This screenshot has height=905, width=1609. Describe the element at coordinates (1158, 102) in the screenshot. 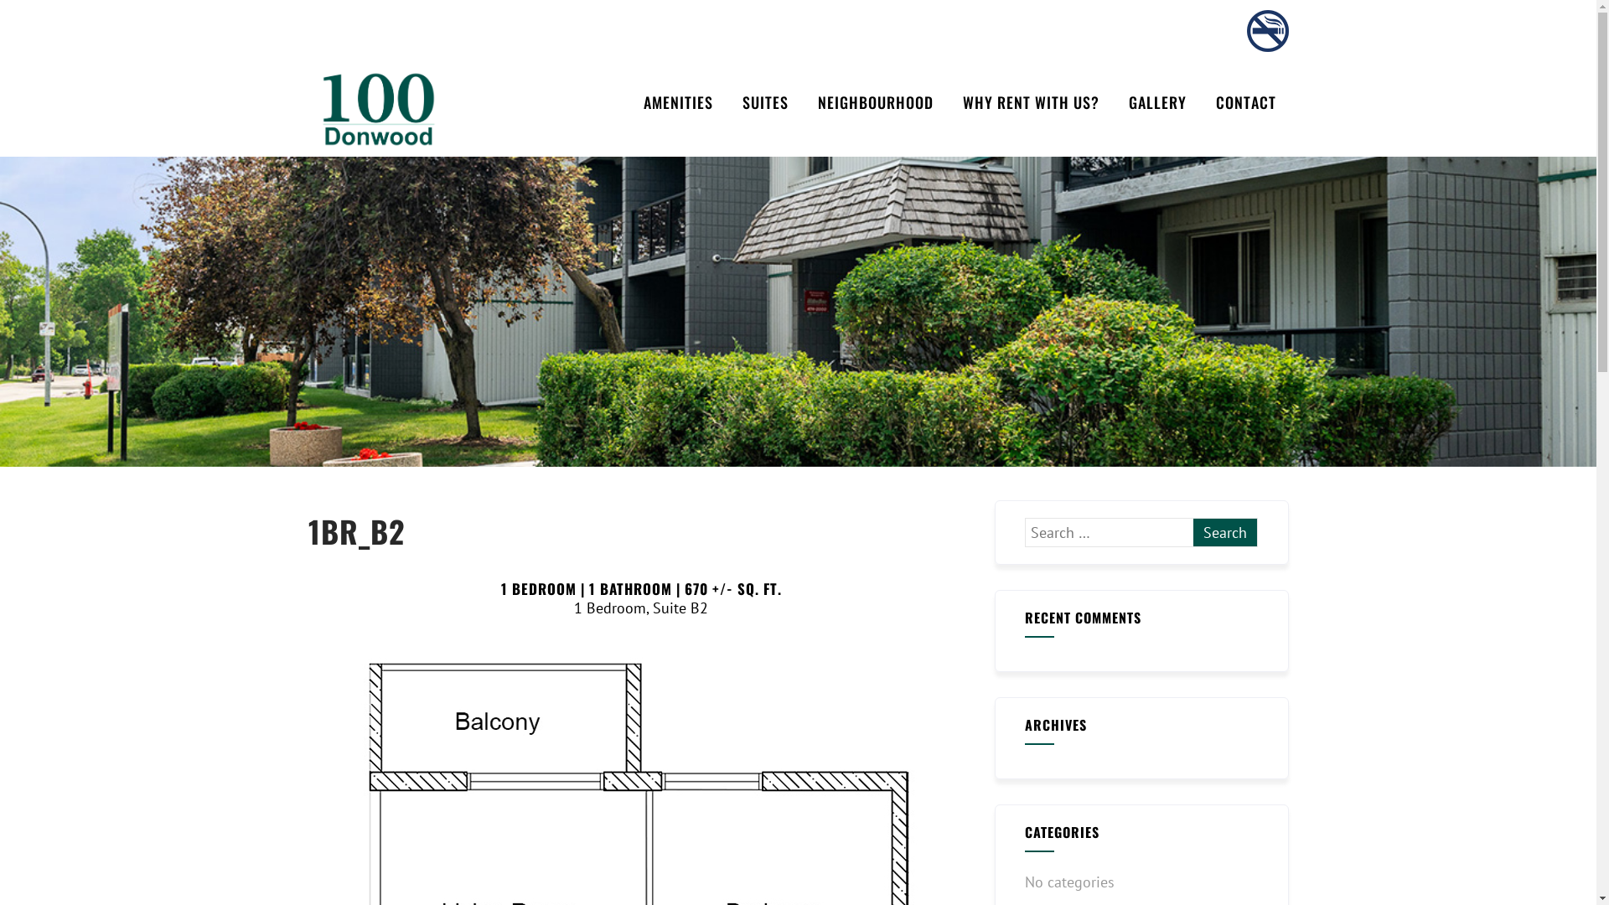

I see `GALLERY` at that location.